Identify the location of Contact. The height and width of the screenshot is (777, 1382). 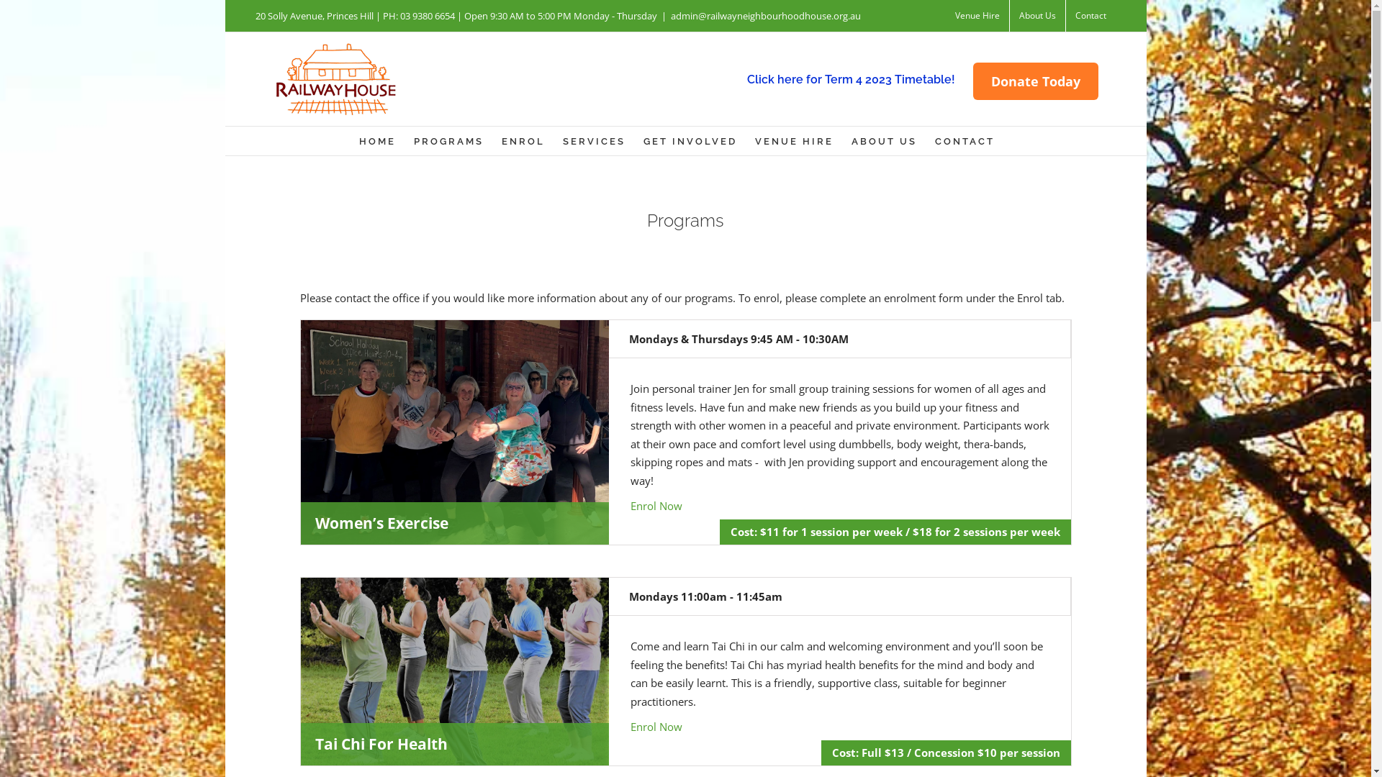
(1091, 16).